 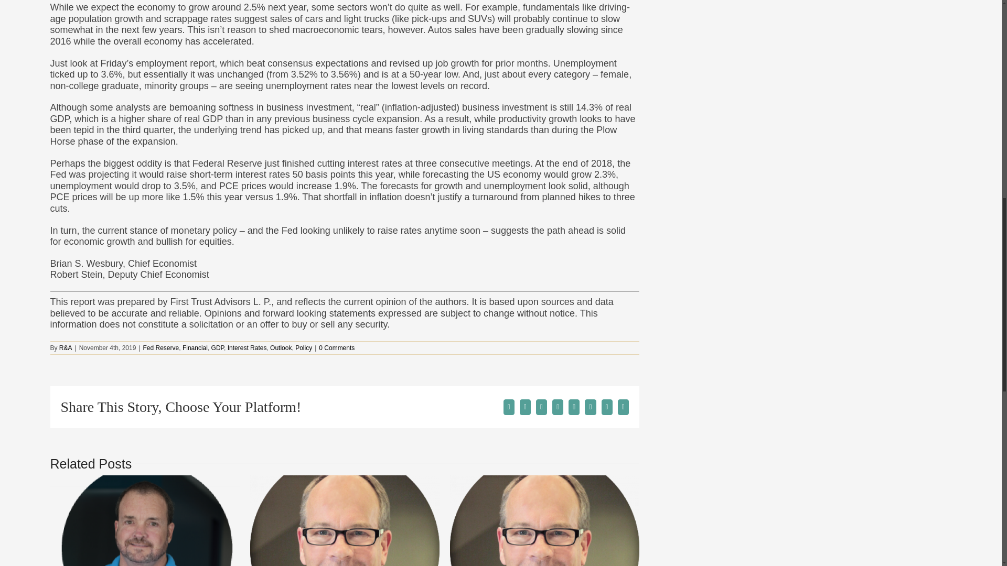 I want to click on Tumblr, so click(x=574, y=407).